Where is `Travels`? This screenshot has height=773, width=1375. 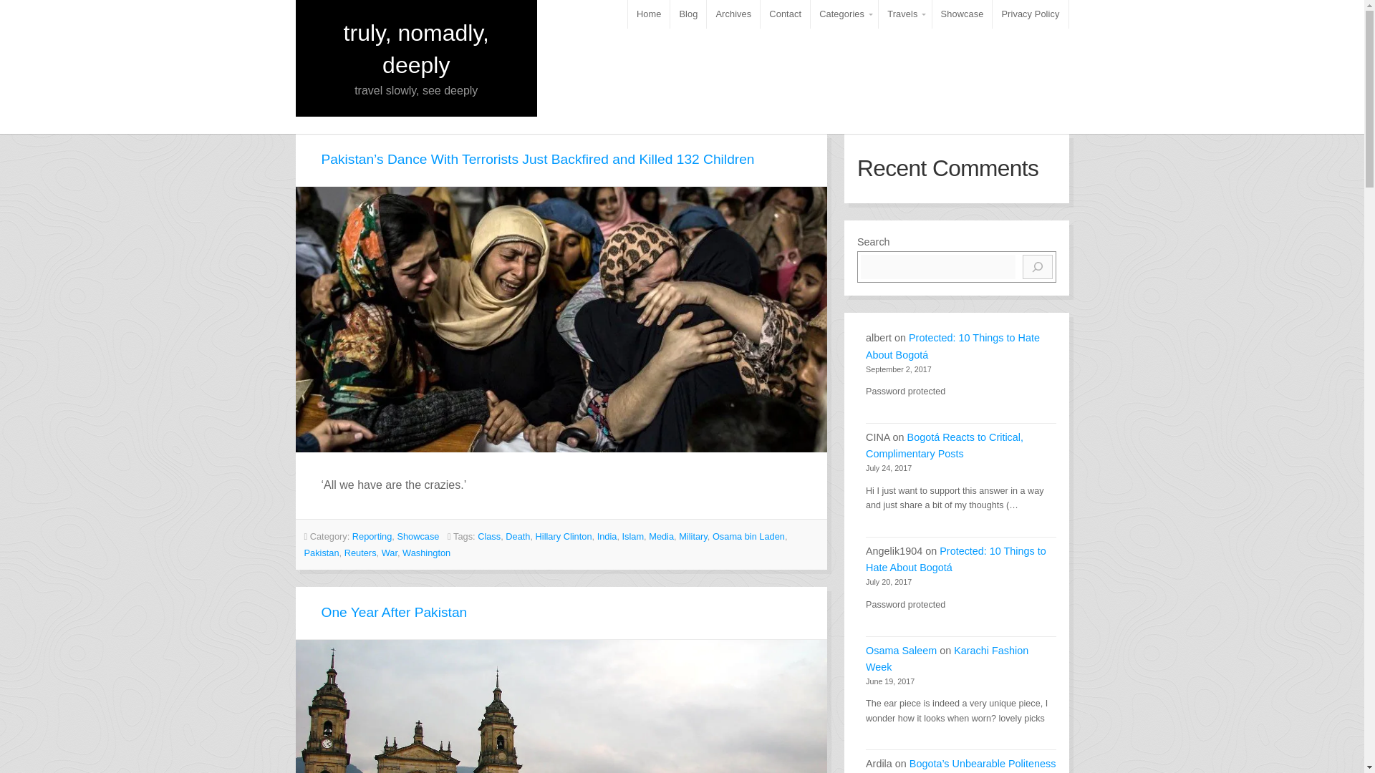
Travels is located at coordinates (904, 14).